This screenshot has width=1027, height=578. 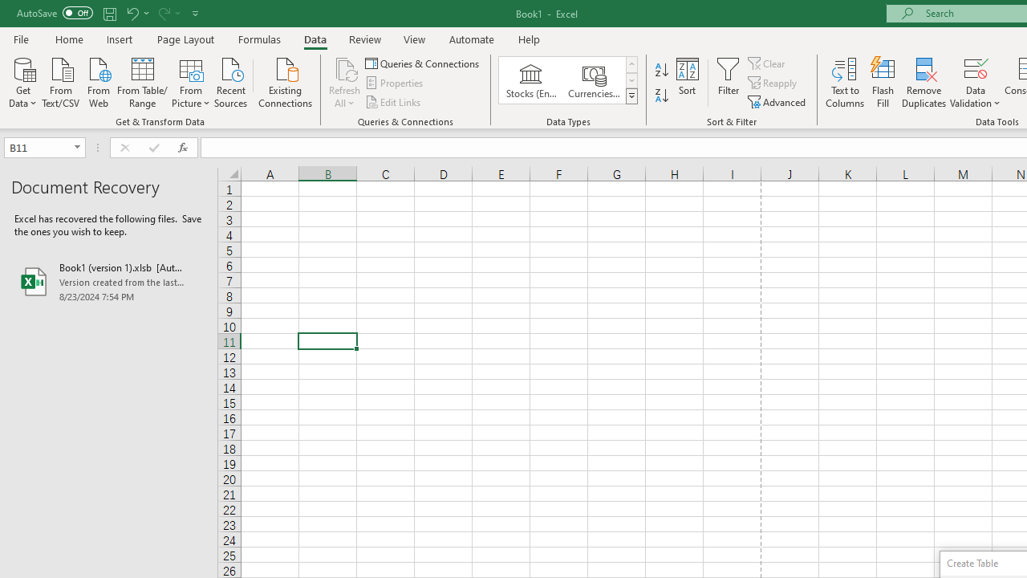 What do you see at coordinates (661, 71) in the screenshot?
I see `Sort A to Z` at bounding box center [661, 71].